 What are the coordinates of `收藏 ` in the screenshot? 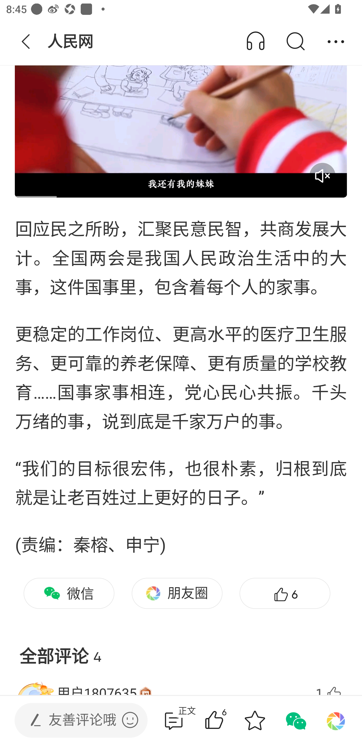 It's located at (255, 720).